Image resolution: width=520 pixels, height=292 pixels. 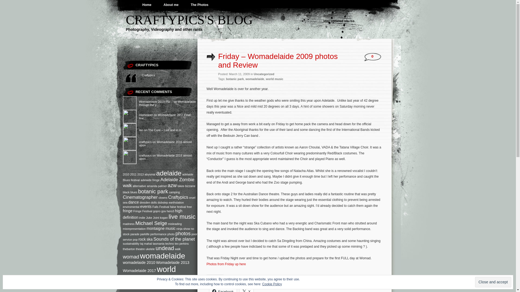 I want to click on tex perkins, so click(x=182, y=244).